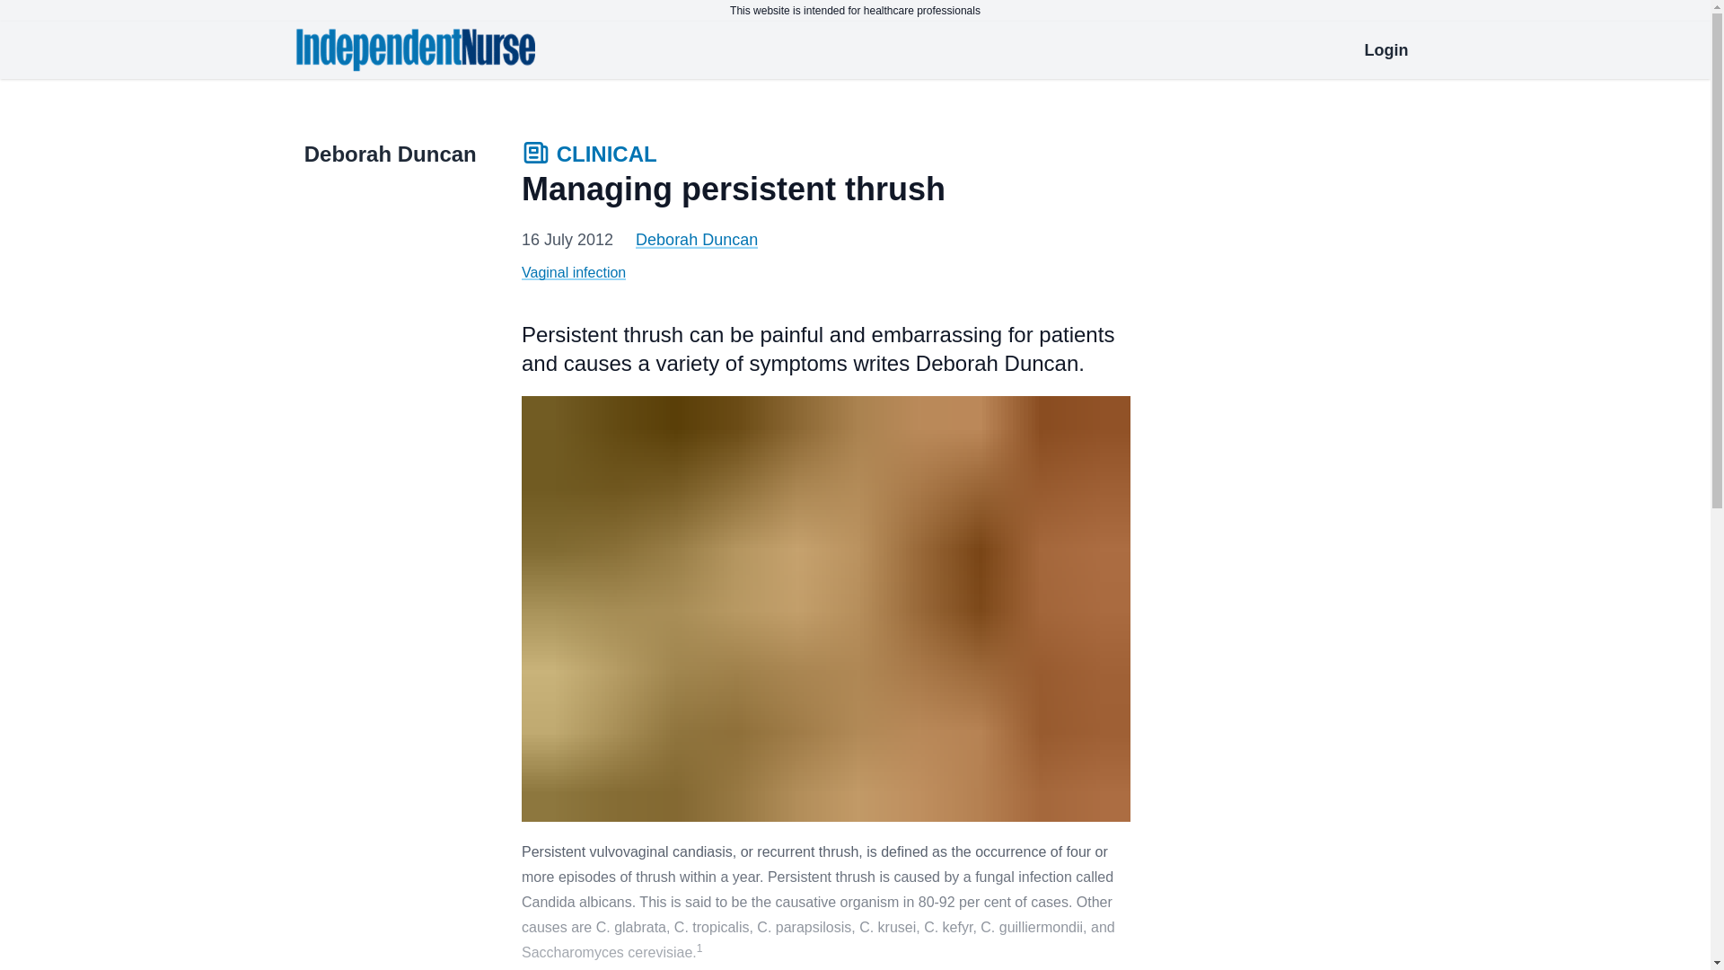 This screenshot has height=970, width=1724. What do you see at coordinates (1386, 49) in the screenshot?
I see `Login` at bounding box center [1386, 49].